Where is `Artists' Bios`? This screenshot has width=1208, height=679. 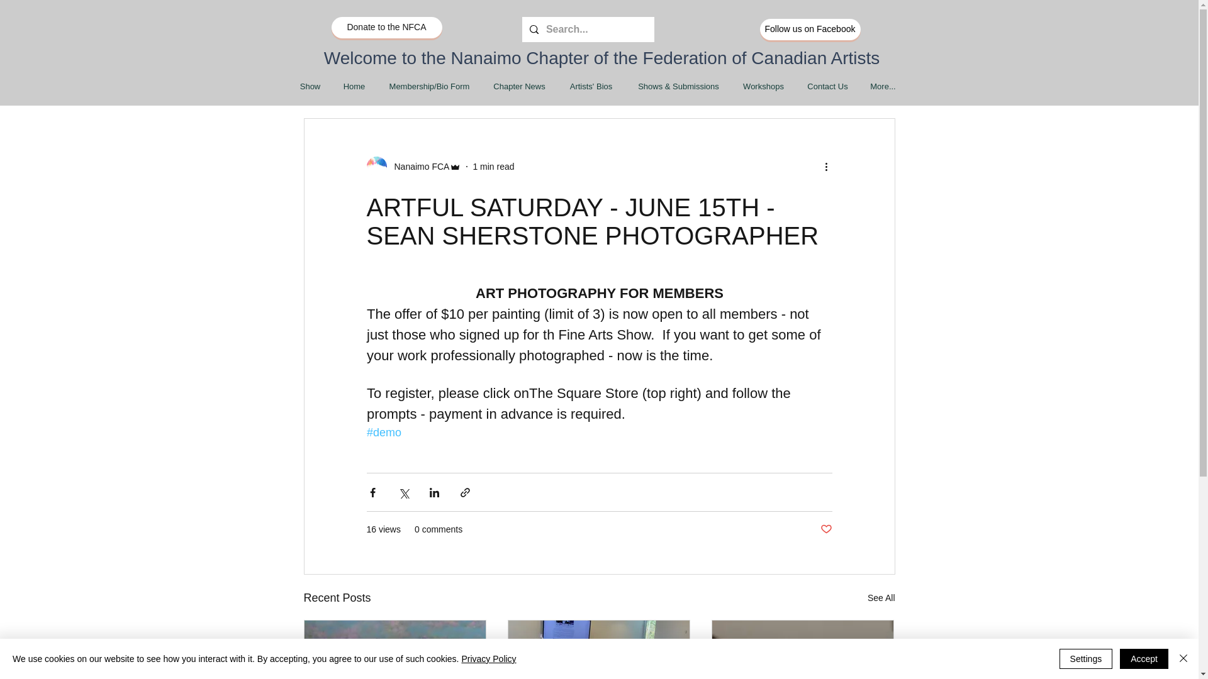 Artists' Bios is located at coordinates (590, 87).